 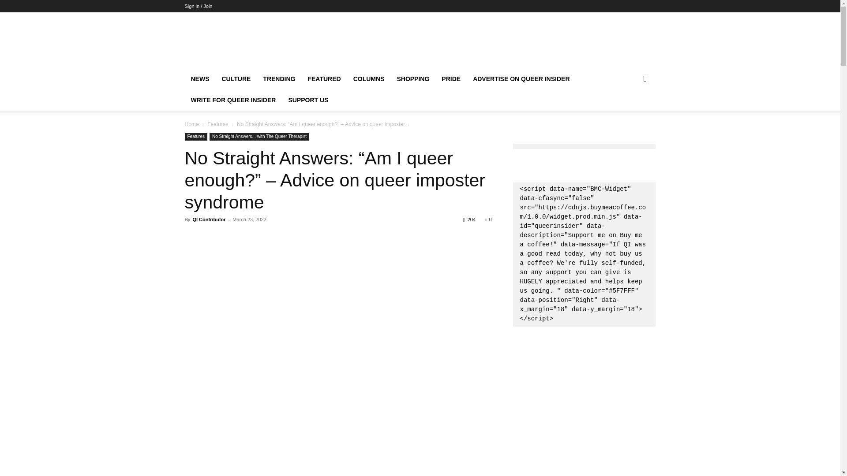 I want to click on NEWS, so click(x=199, y=79).